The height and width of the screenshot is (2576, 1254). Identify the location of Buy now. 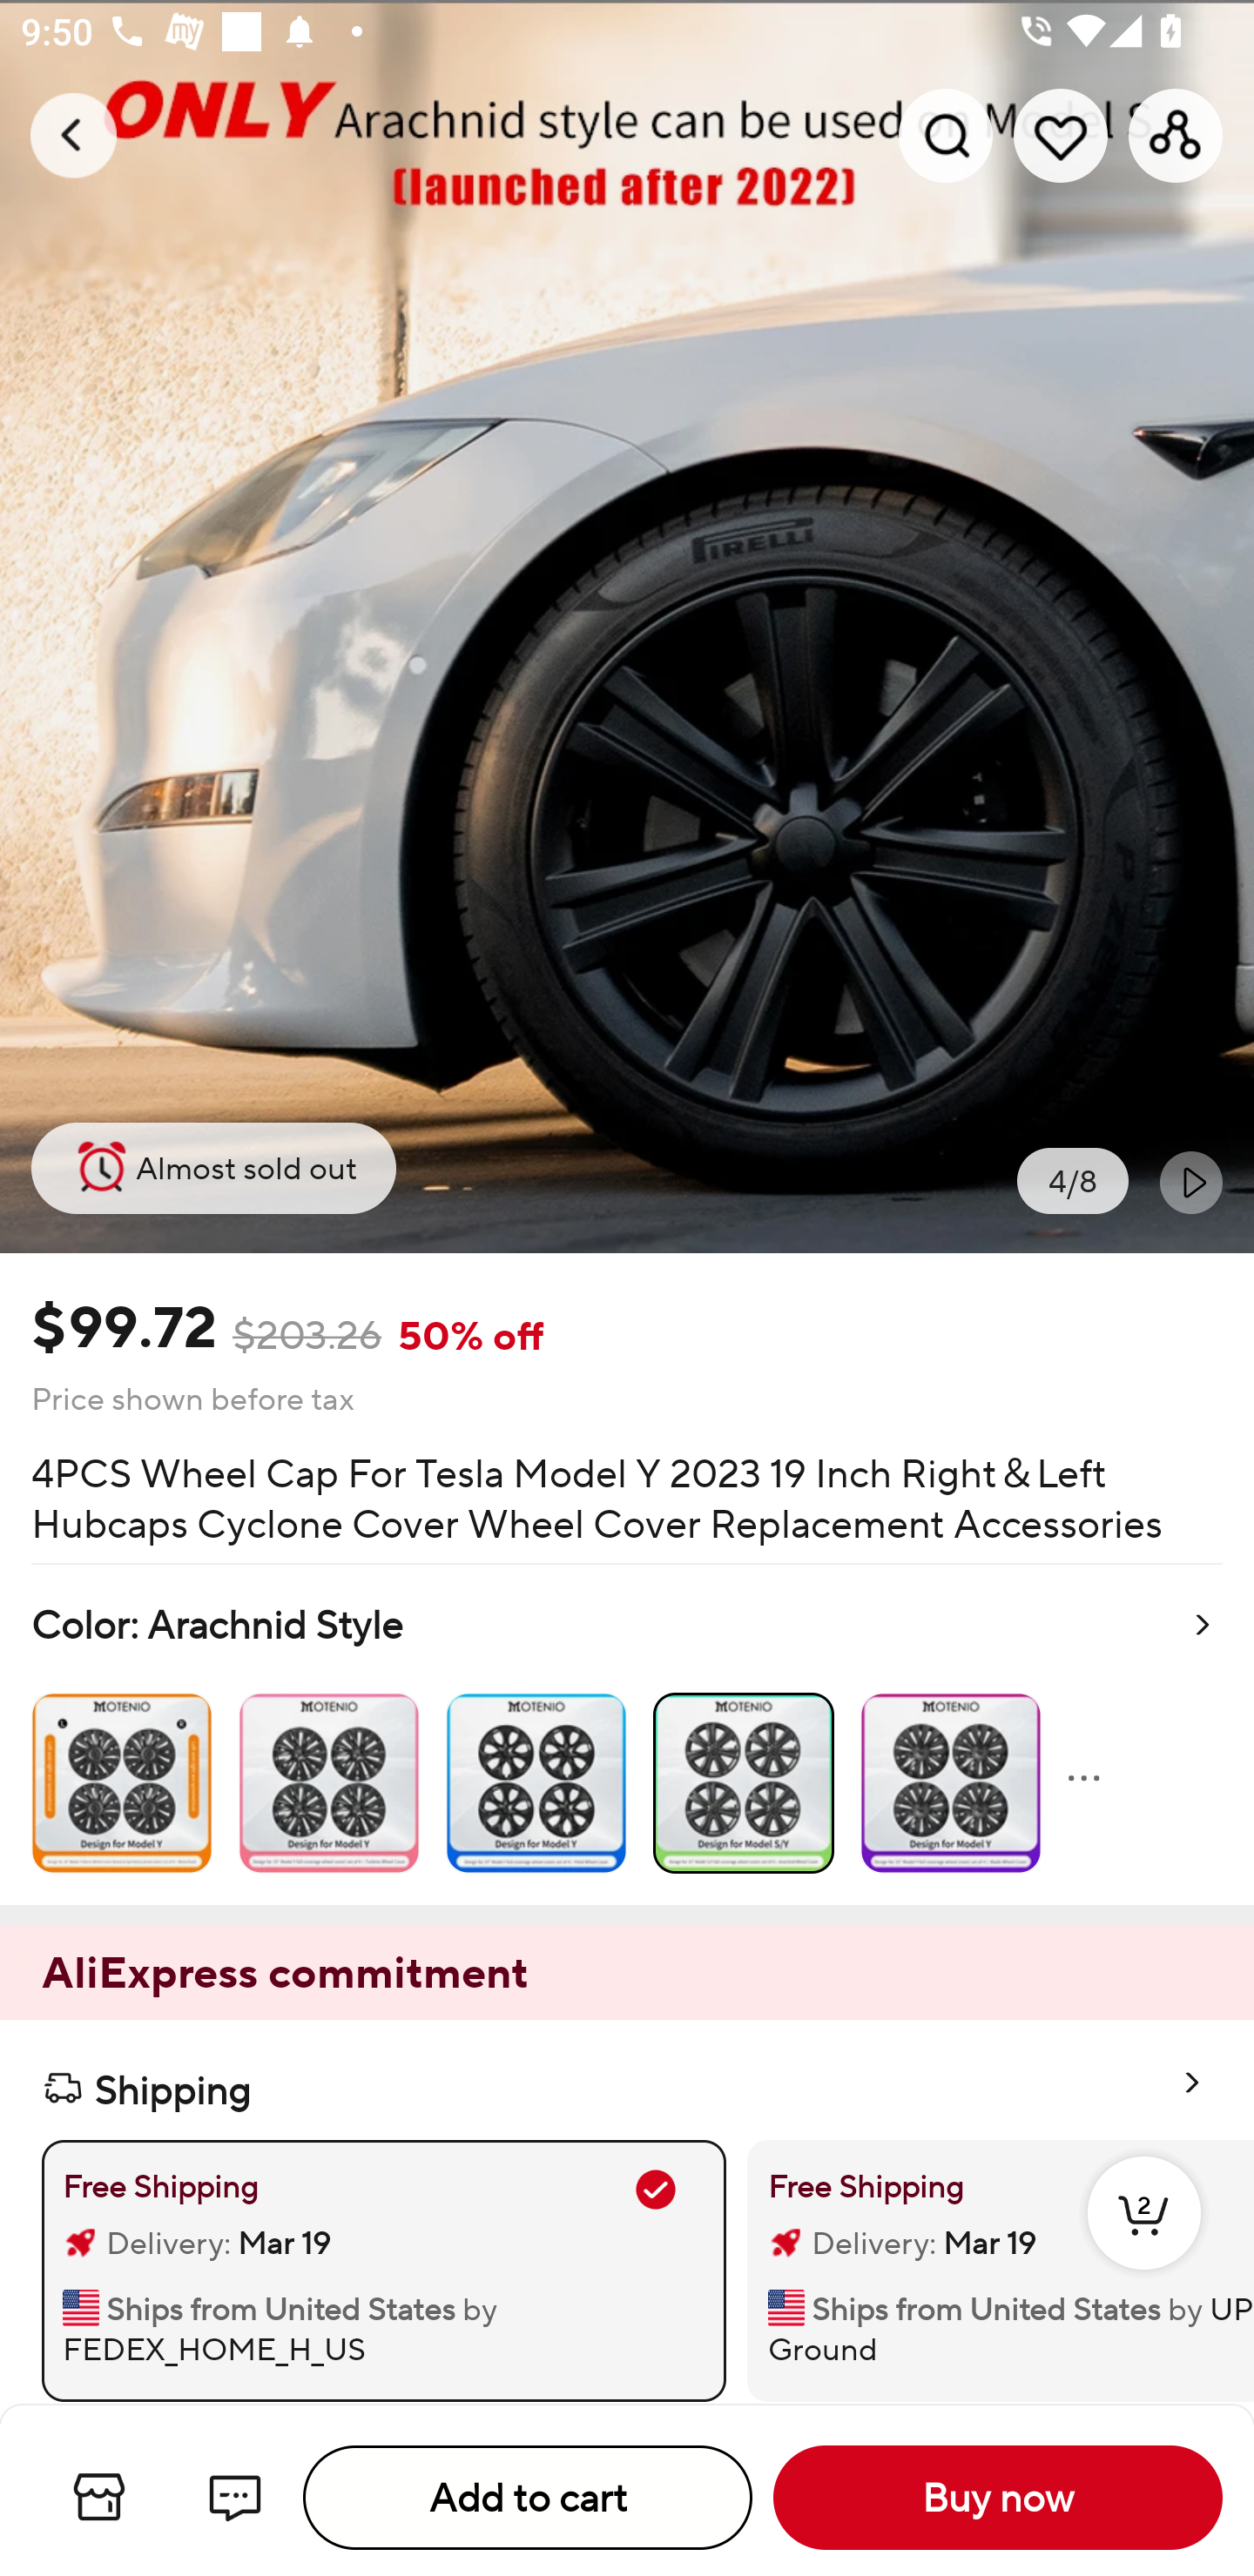
(998, 2498).